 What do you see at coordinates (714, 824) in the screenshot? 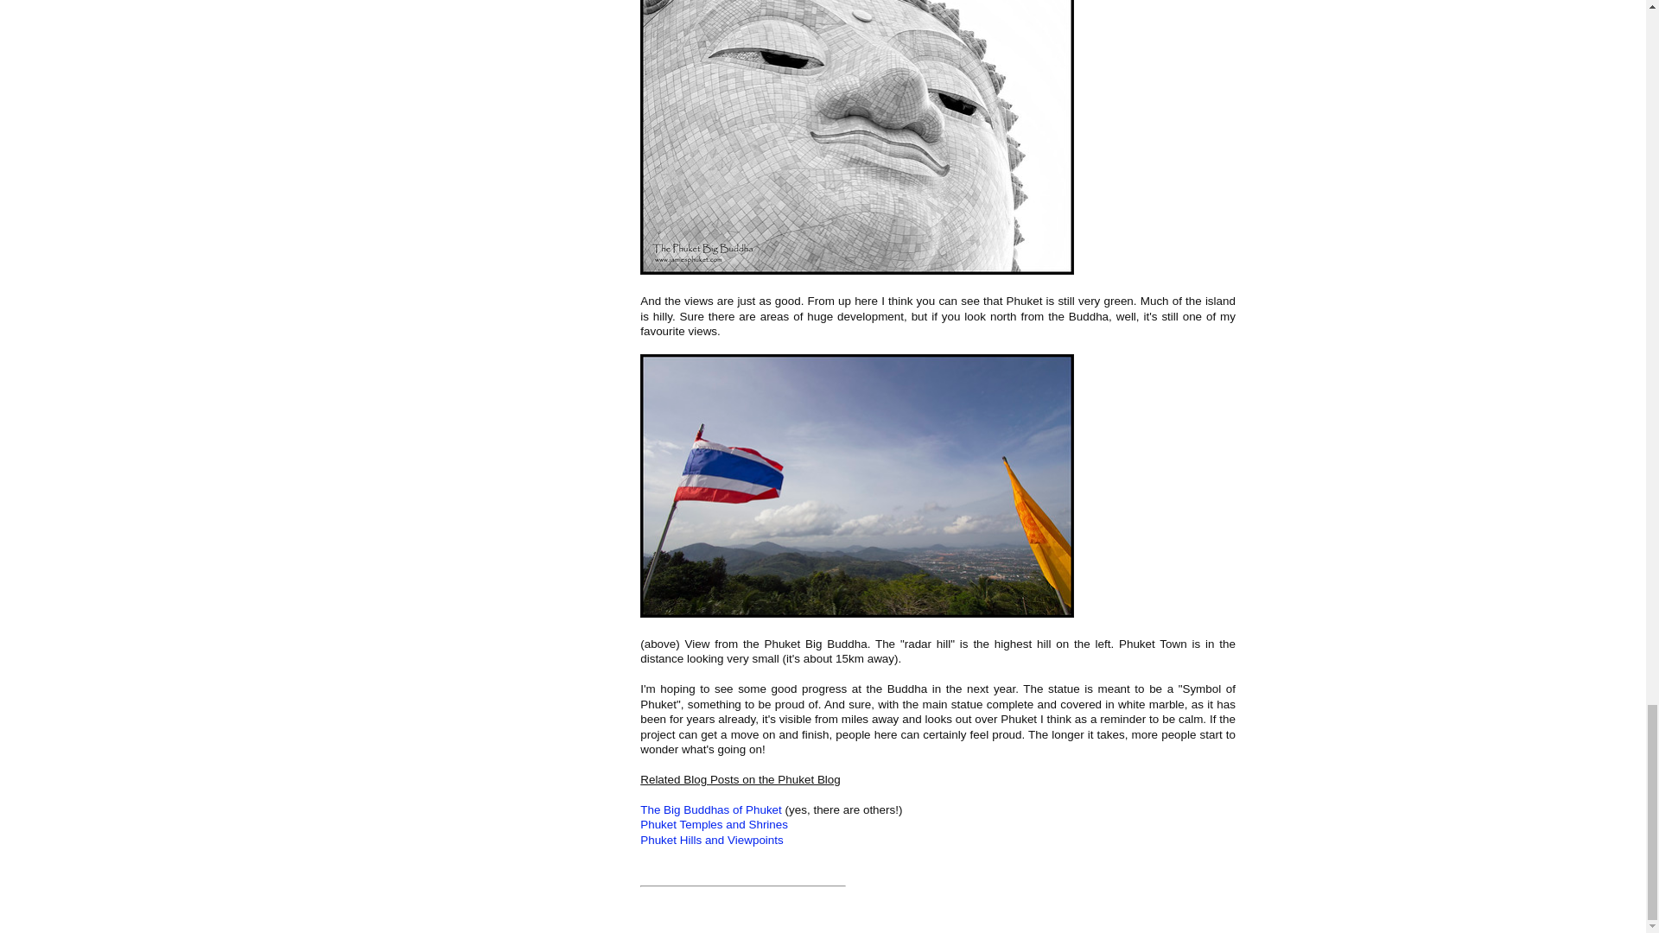
I see `Phuket Temples and Shrines` at bounding box center [714, 824].